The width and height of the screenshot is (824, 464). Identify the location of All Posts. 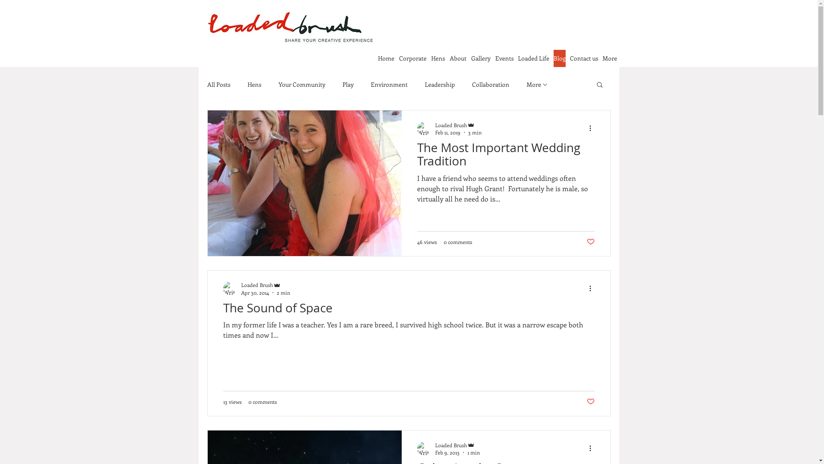
(218, 84).